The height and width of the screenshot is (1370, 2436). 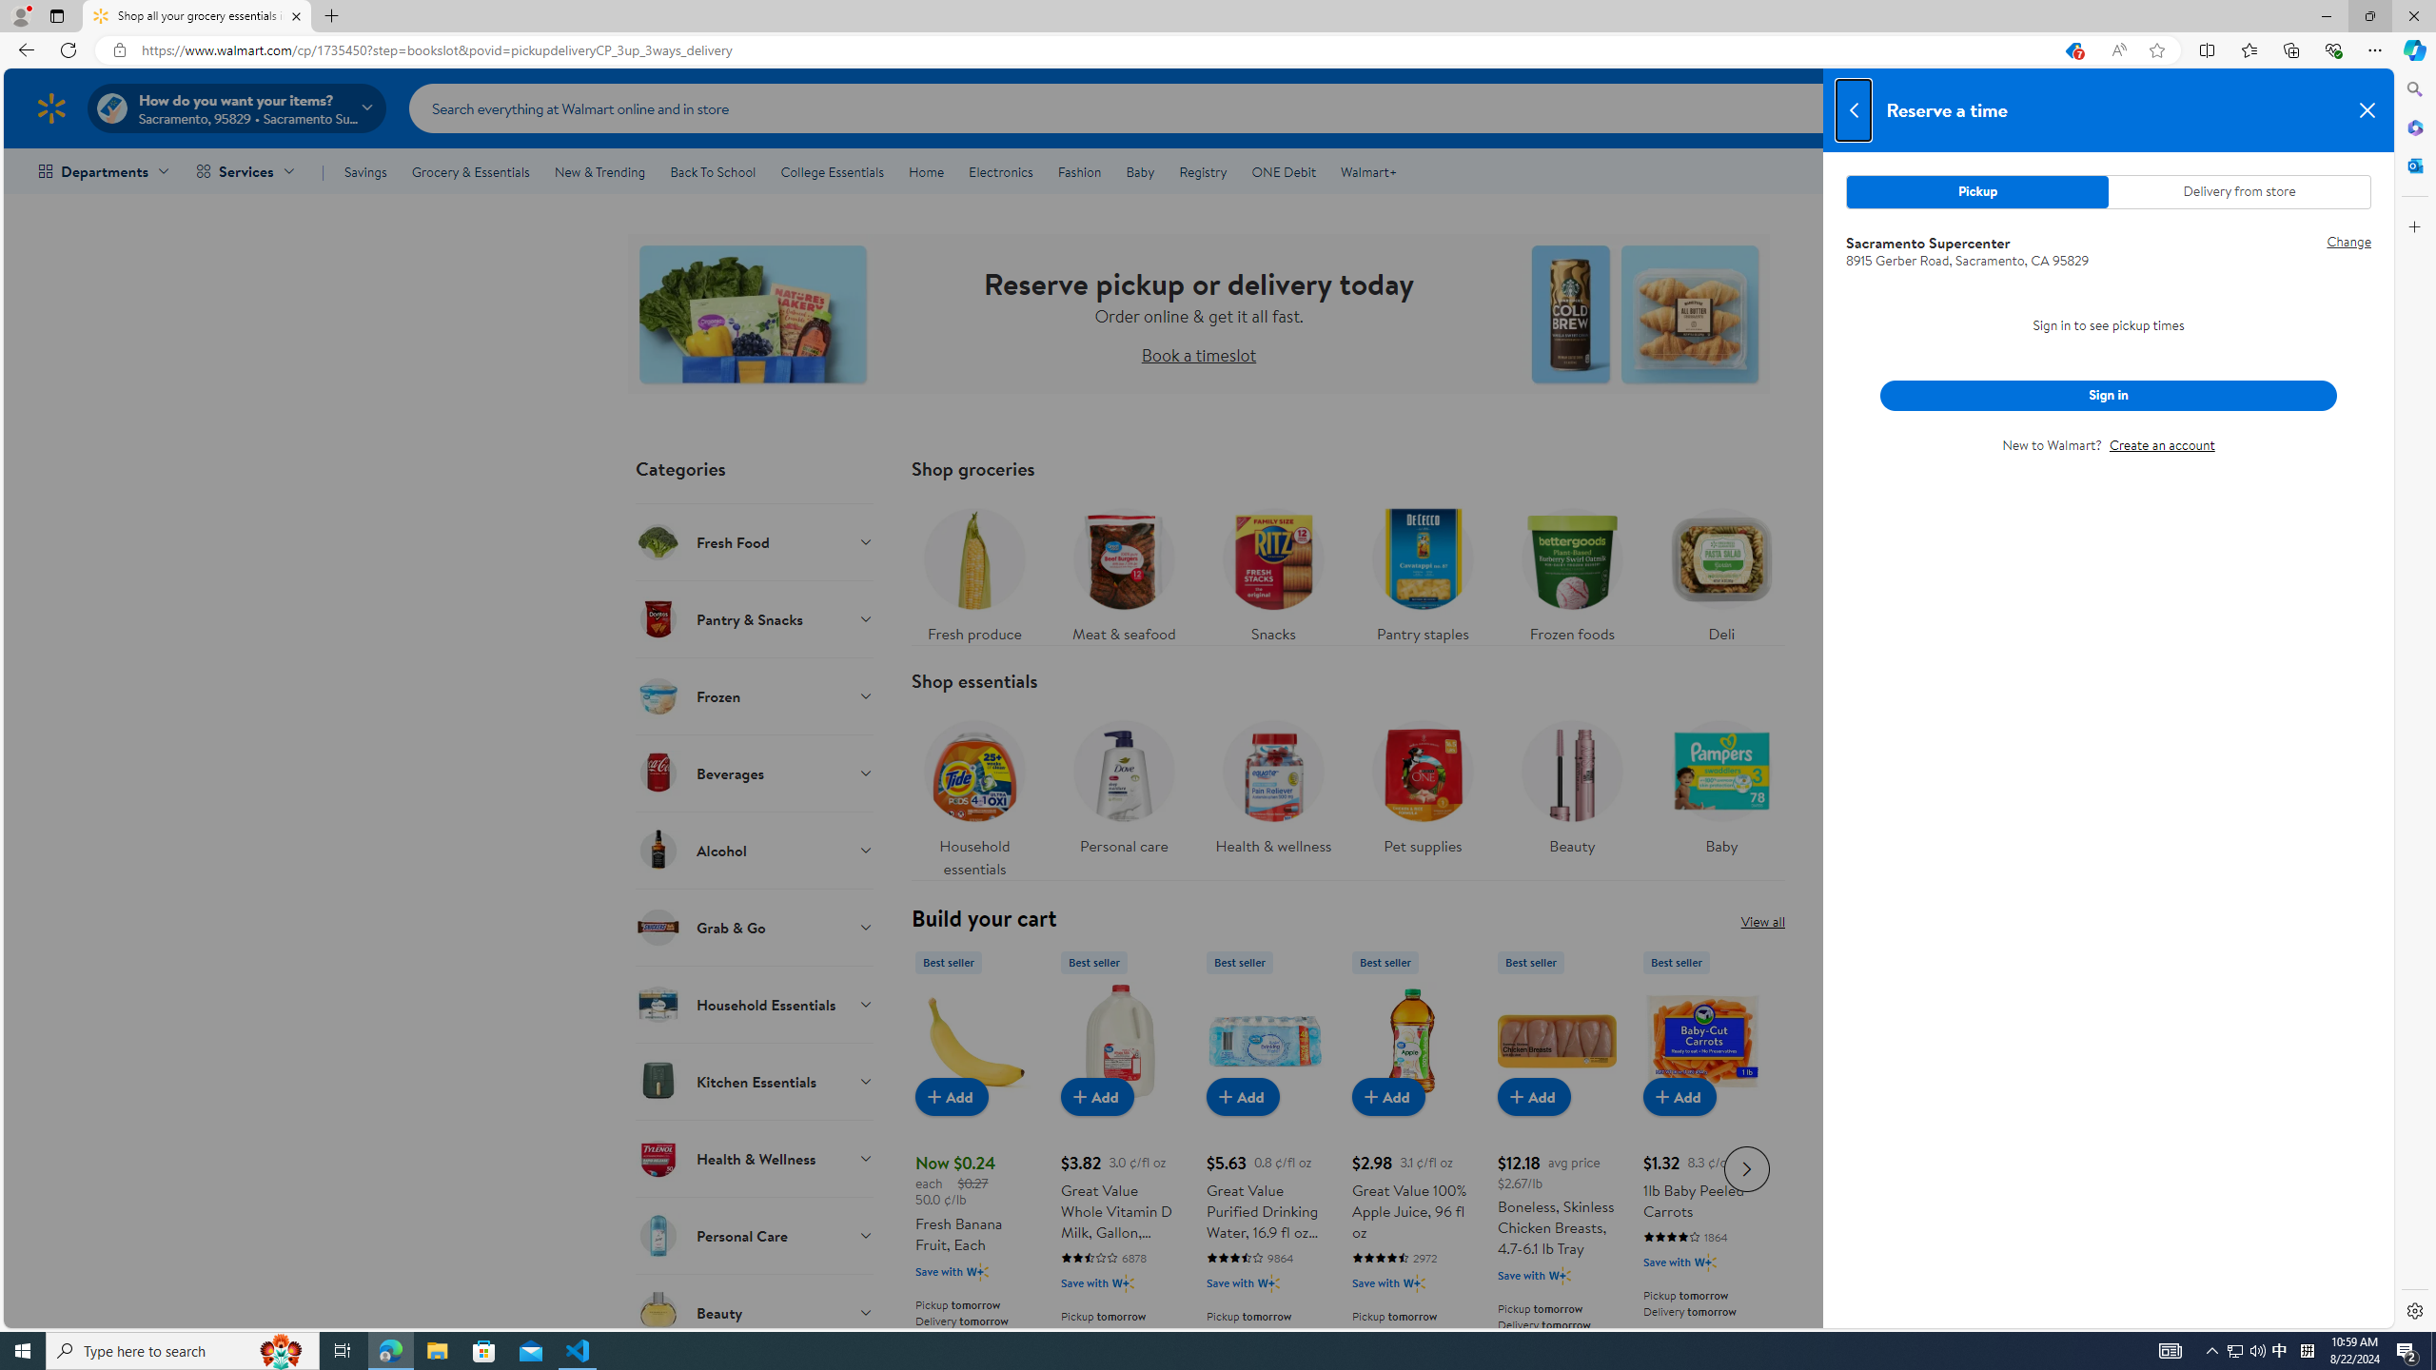 I want to click on Household Essentials, so click(x=756, y=1004).